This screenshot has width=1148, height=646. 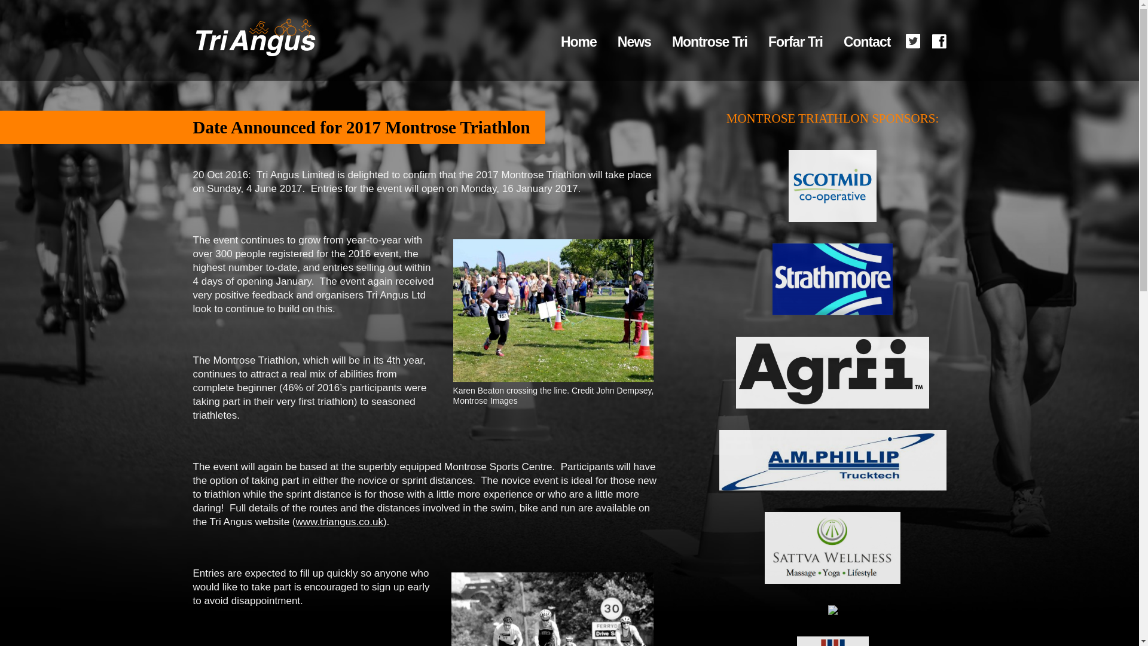 What do you see at coordinates (579, 41) in the screenshot?
I see `Home` at bounding box center [579, 41].